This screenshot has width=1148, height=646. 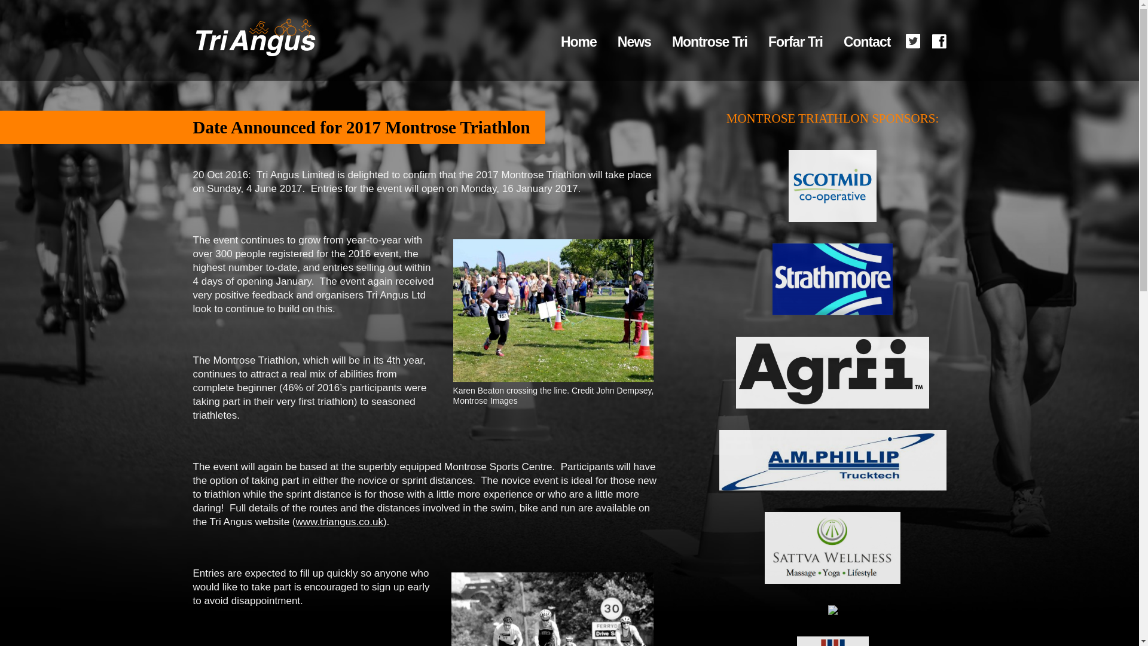 What do you see at coordinates (579, 41) in the screenshot?
I see `Home` at bounding box center [579, 41].